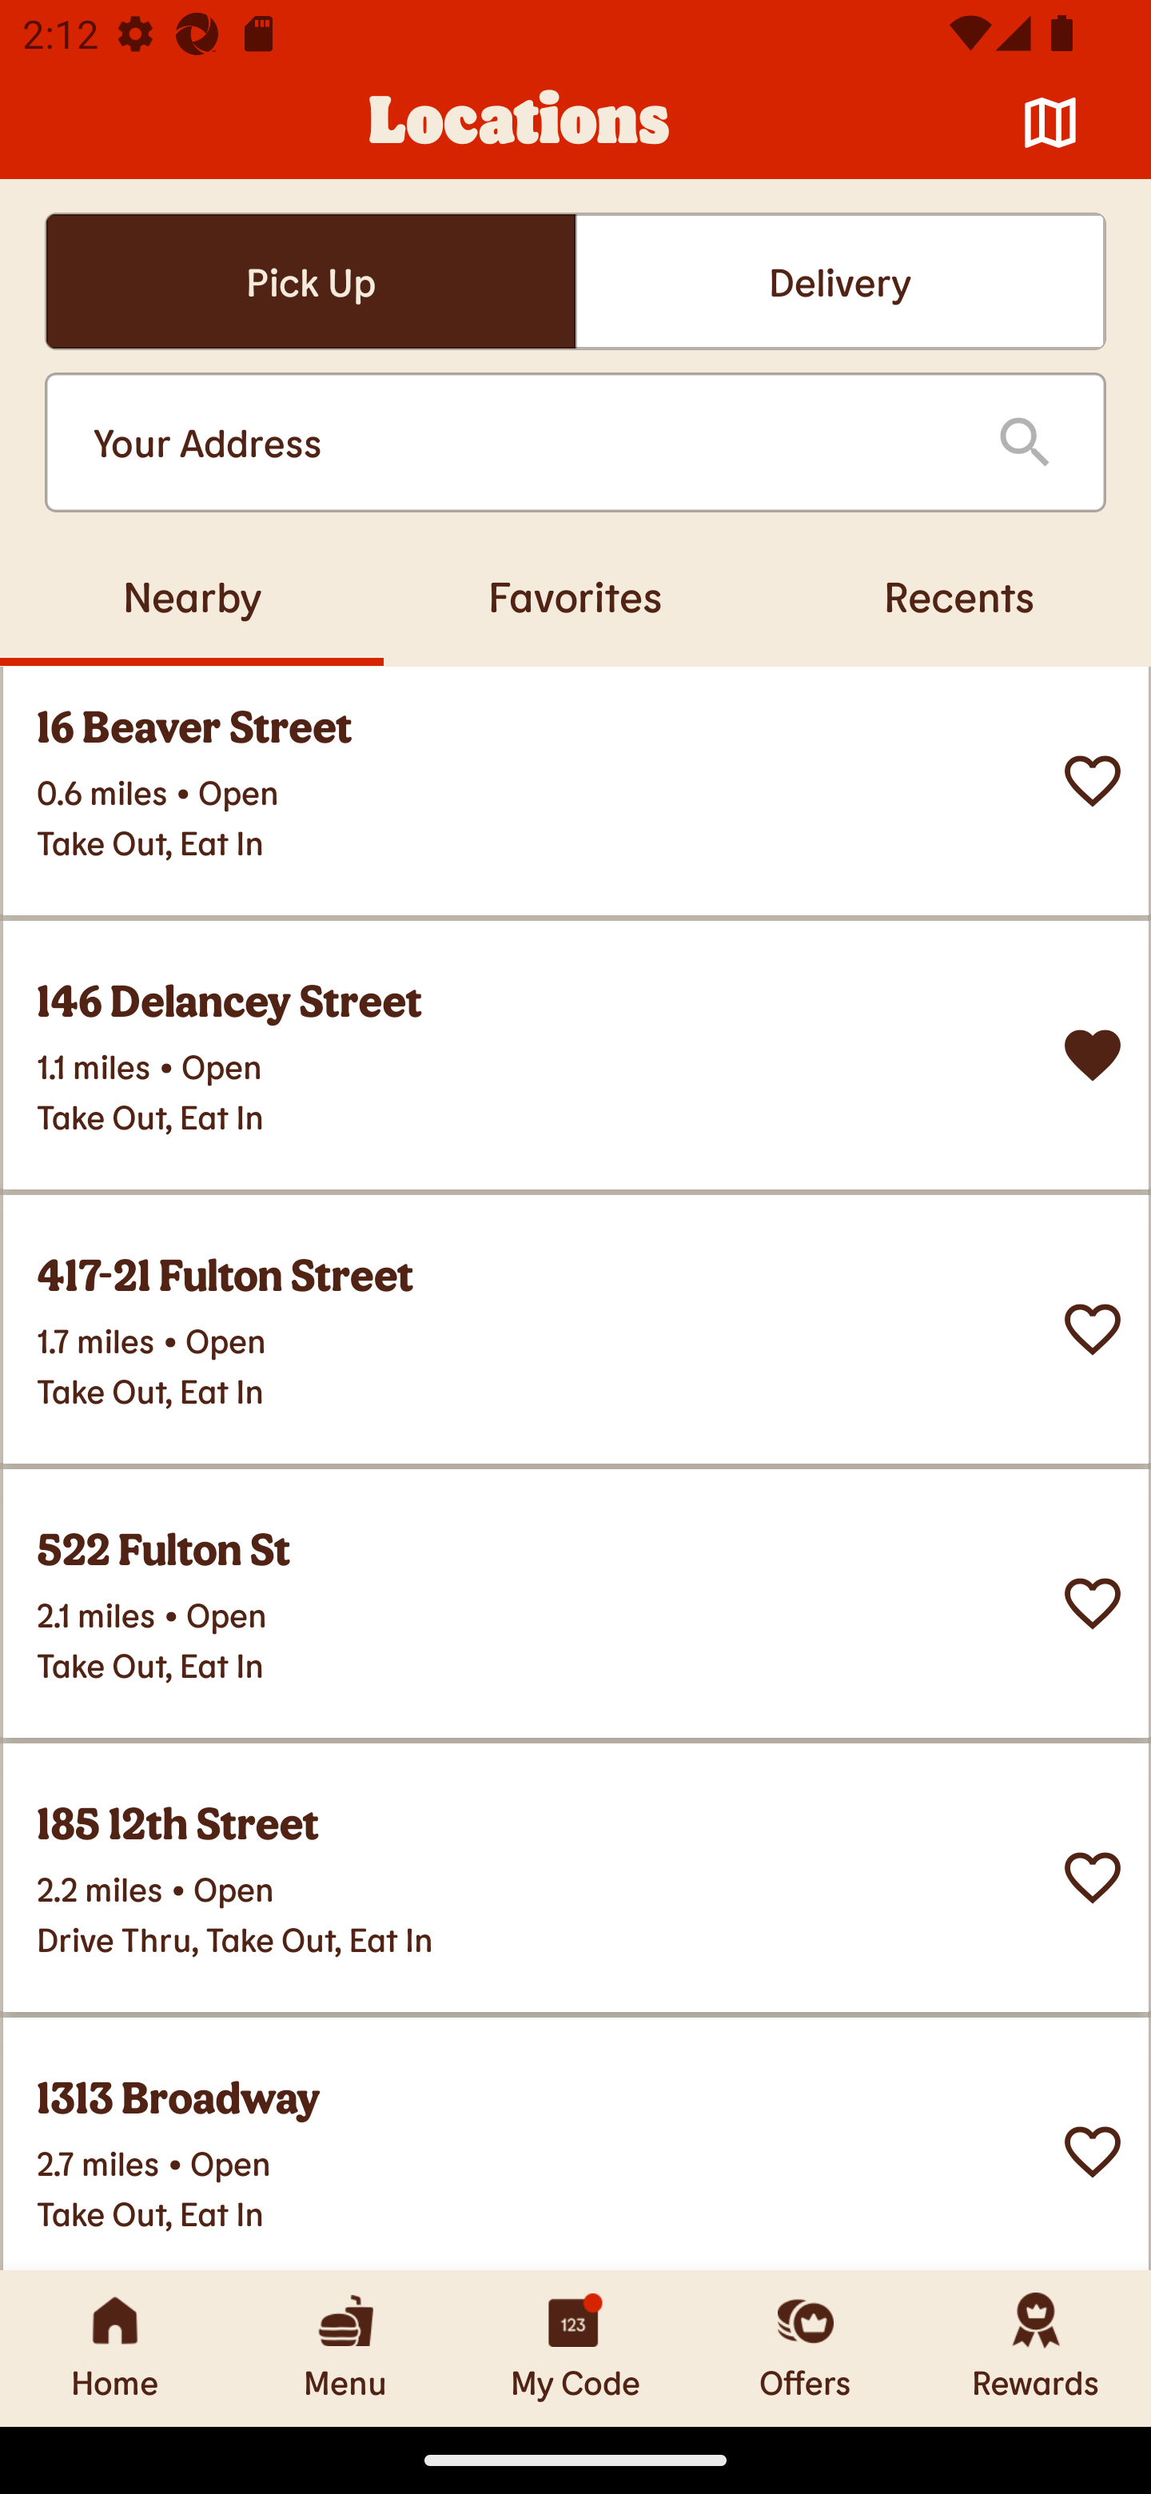 This screenshot has width=1151, height=2494. What do you see at coordinates (1093, 1056) in the screenshot?
I see `Remove from Favorites? ` at bounding box center [1093, 1056].